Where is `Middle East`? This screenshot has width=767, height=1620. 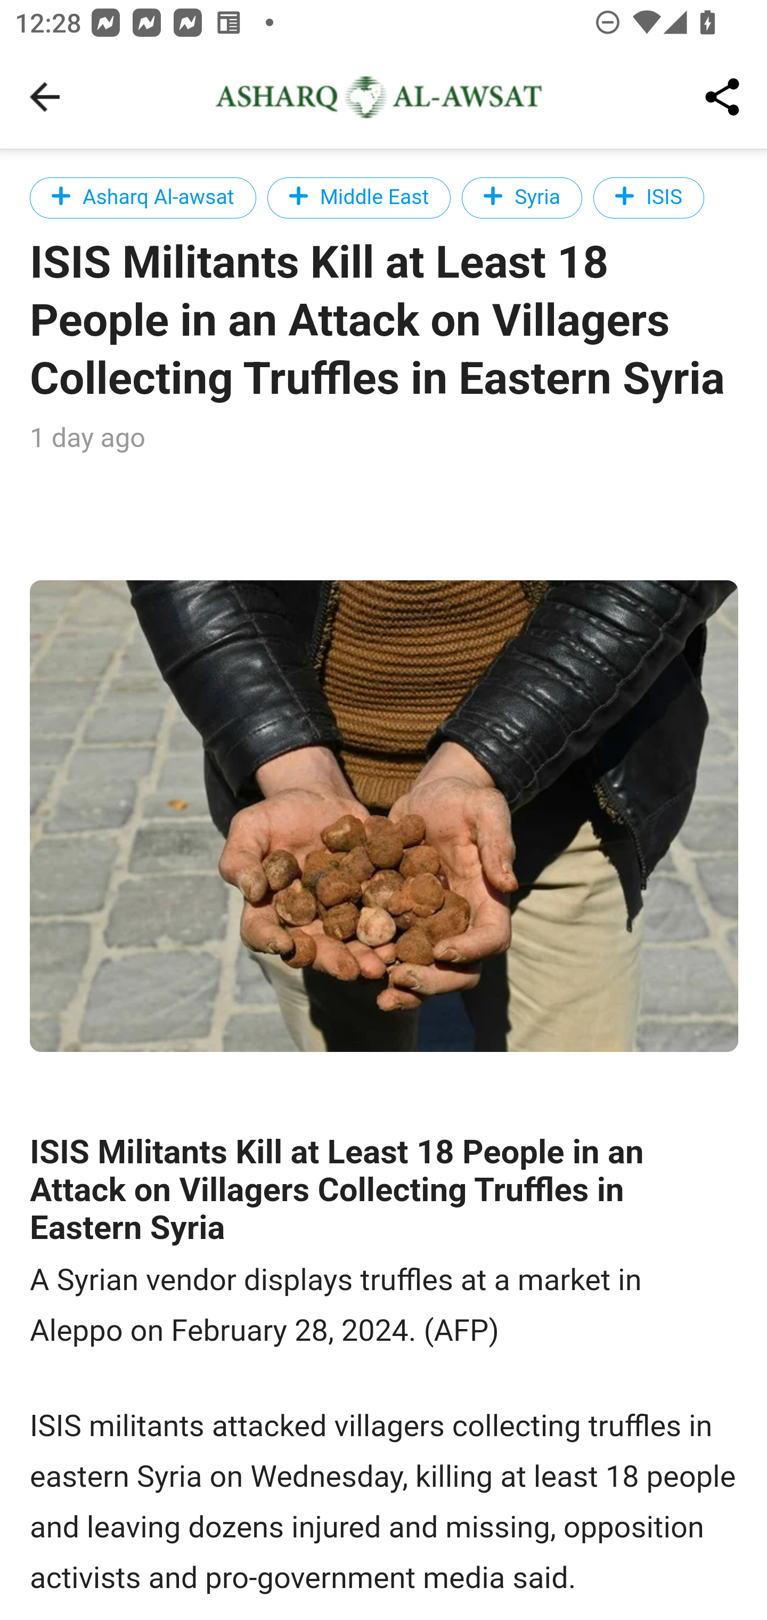 Middle East is located at coordinates (359, 197).